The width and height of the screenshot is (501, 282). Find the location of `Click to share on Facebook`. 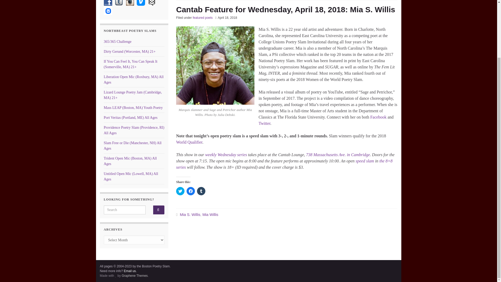

Click to share on Facebook is located at coordinates (190, 191).